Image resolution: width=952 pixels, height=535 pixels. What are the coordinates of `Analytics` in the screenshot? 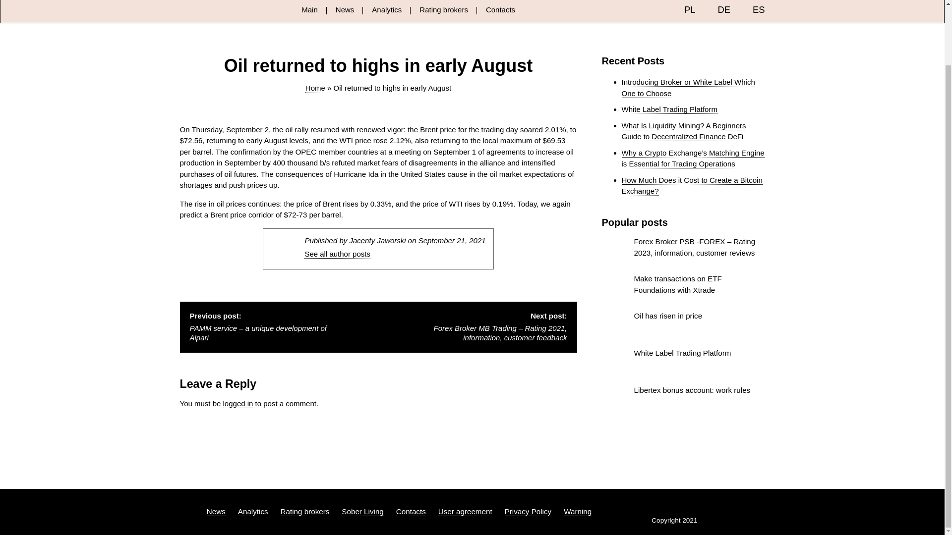 It's located at (253, 511).